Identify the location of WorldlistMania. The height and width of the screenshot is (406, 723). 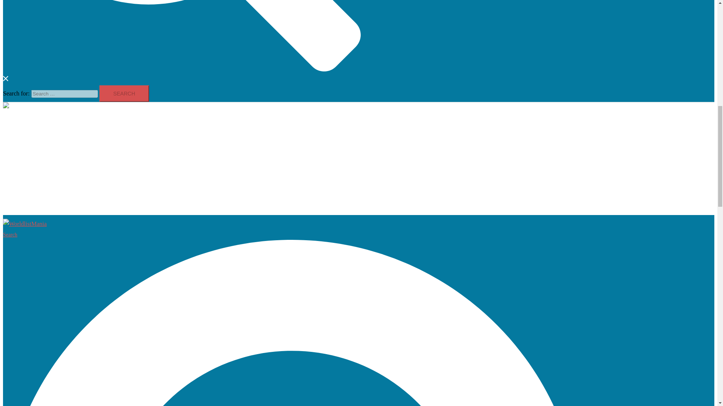
(25, 107).